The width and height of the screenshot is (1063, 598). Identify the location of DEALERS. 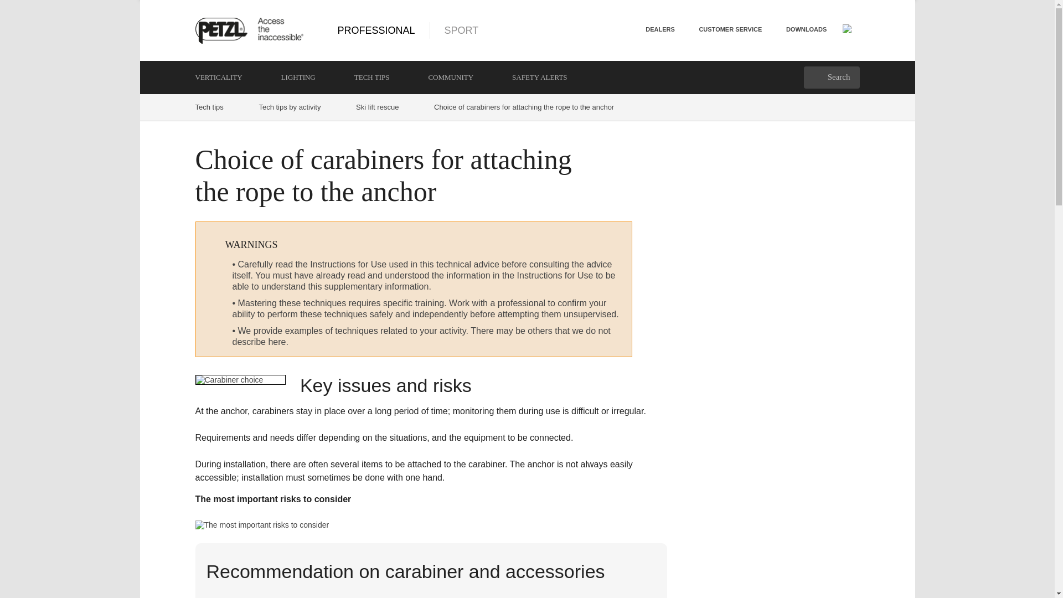
(660, 29).